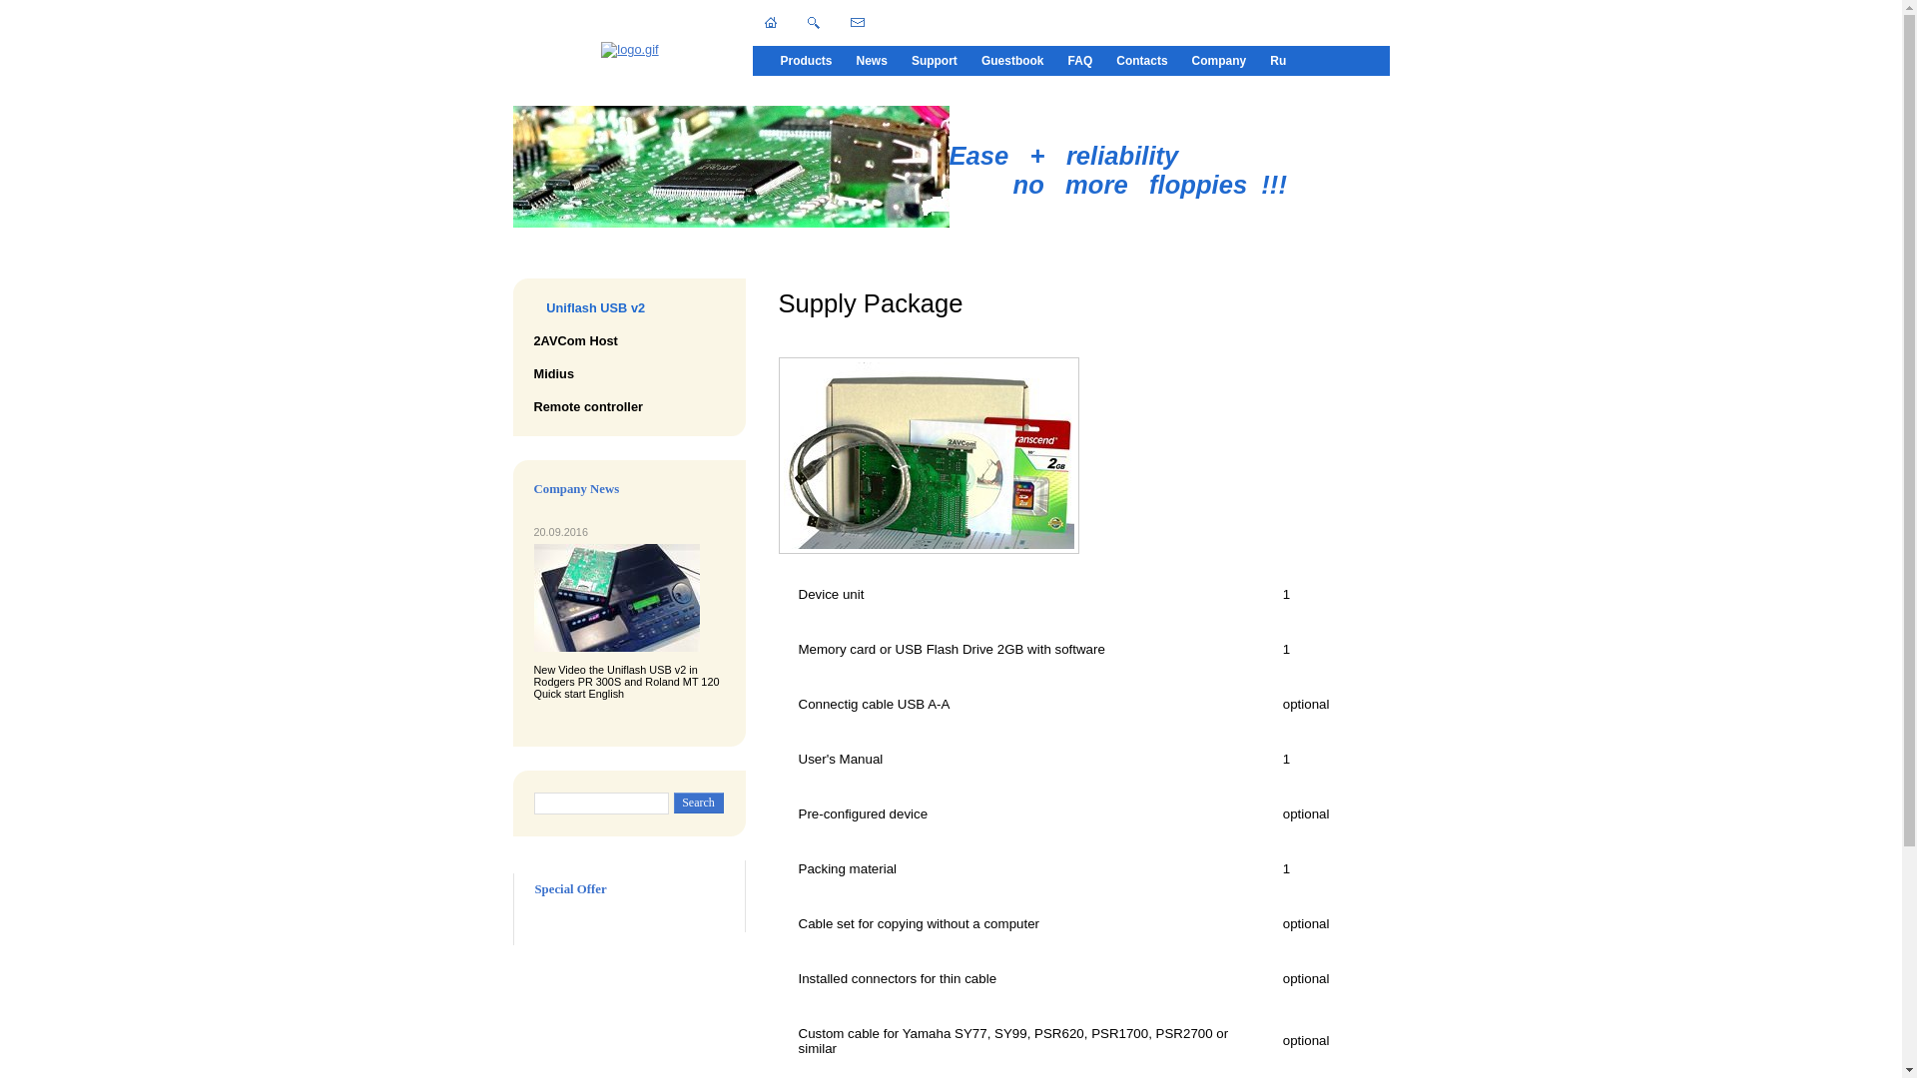 This screenshot has width=1917, height=1078. Describe the element at coordinates (929, 455) in the screenshot. I see `Supply Package` at that location.